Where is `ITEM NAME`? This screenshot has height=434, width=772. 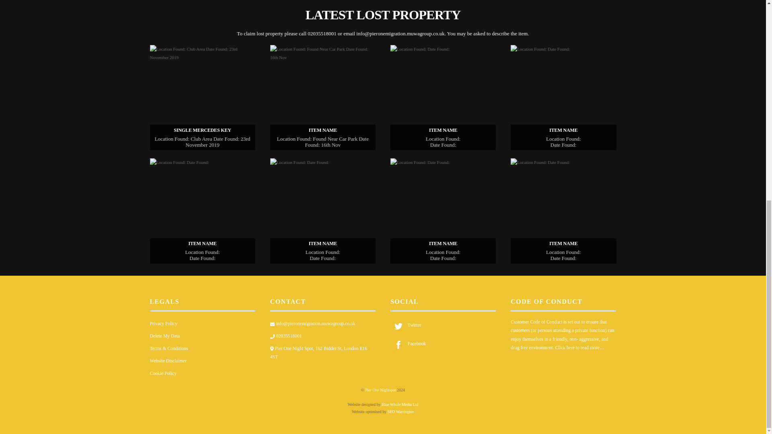
ITEM NAME is located at coordinates (322, 211).